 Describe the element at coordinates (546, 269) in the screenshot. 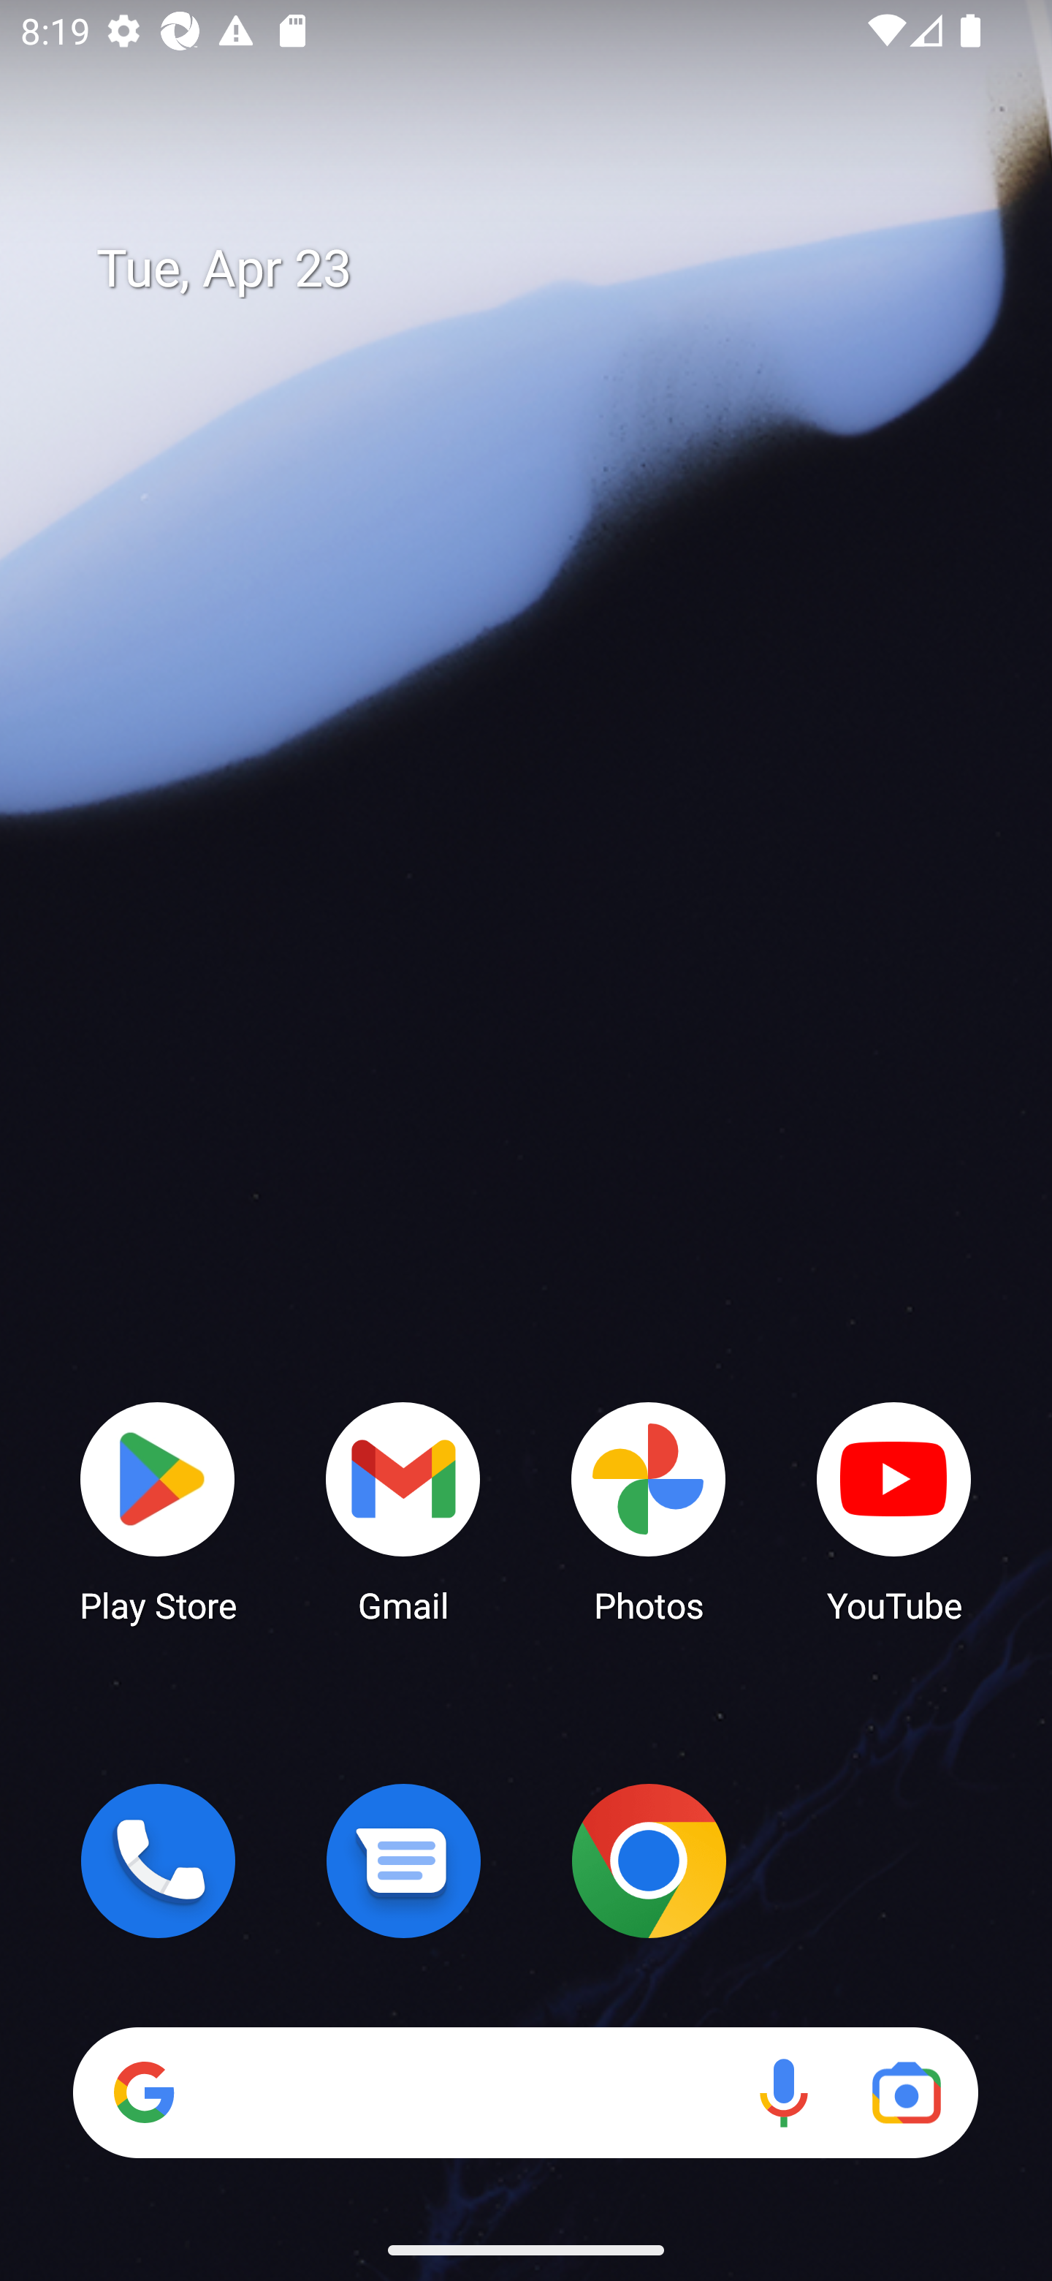

I see `Tue, Apr 23` at that location.